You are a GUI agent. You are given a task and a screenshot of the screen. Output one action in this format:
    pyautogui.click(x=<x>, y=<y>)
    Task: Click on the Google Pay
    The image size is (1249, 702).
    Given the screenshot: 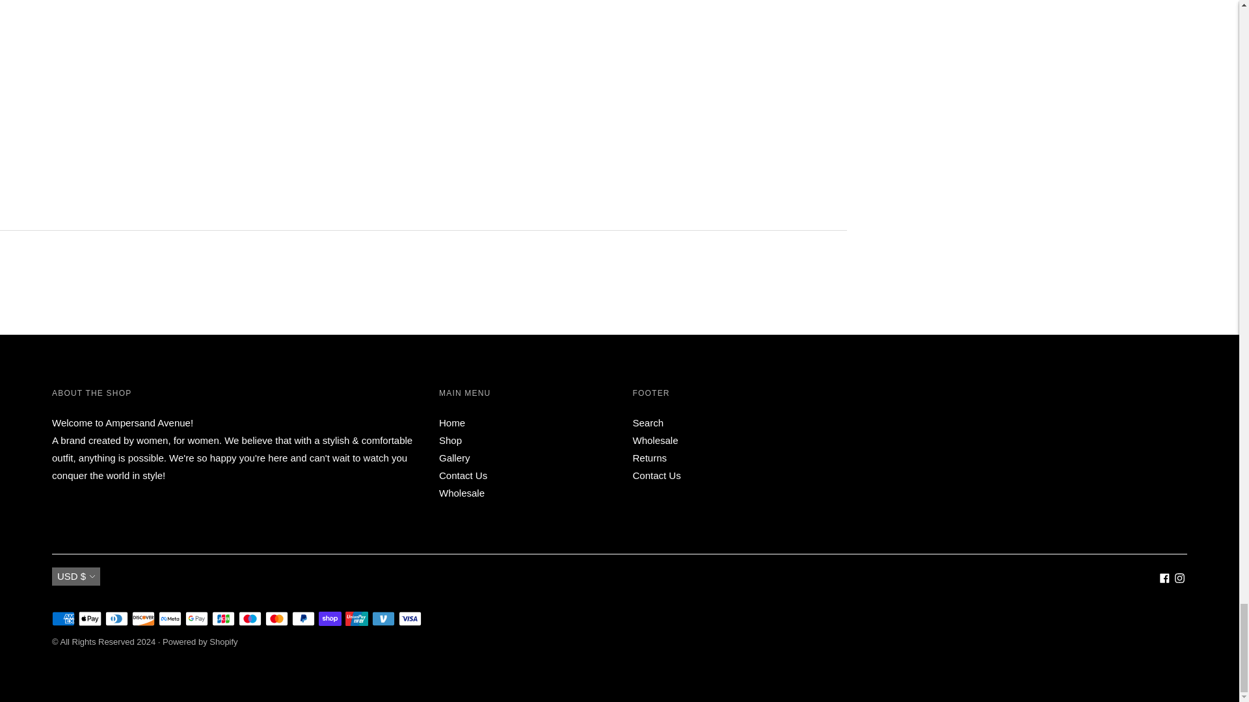 What is the action you would take?
    pyautogui.click(x=196, y=619)
    